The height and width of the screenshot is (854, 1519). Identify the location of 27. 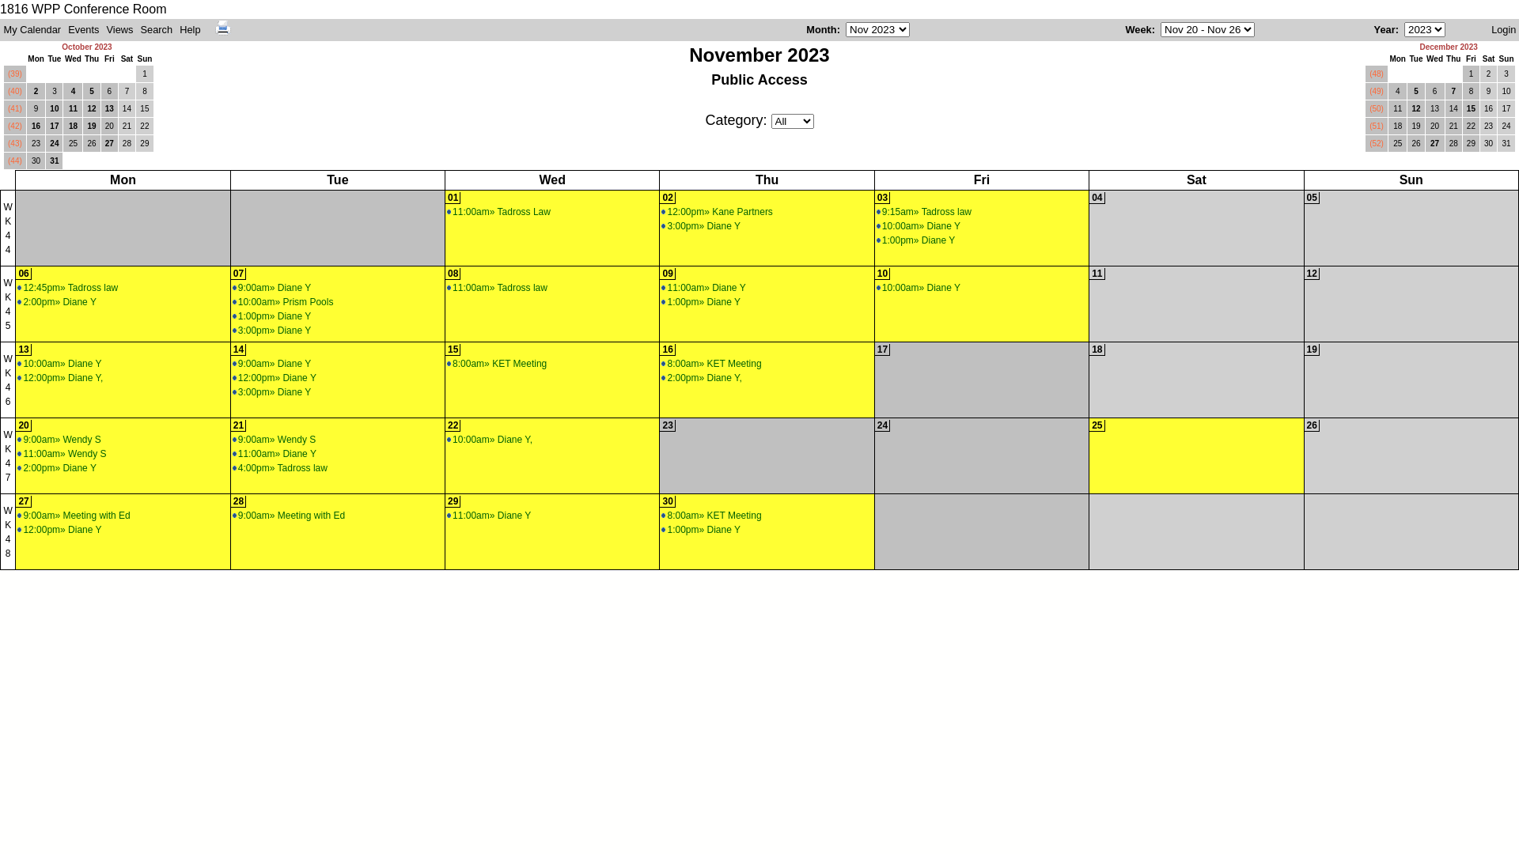
(109, 144).